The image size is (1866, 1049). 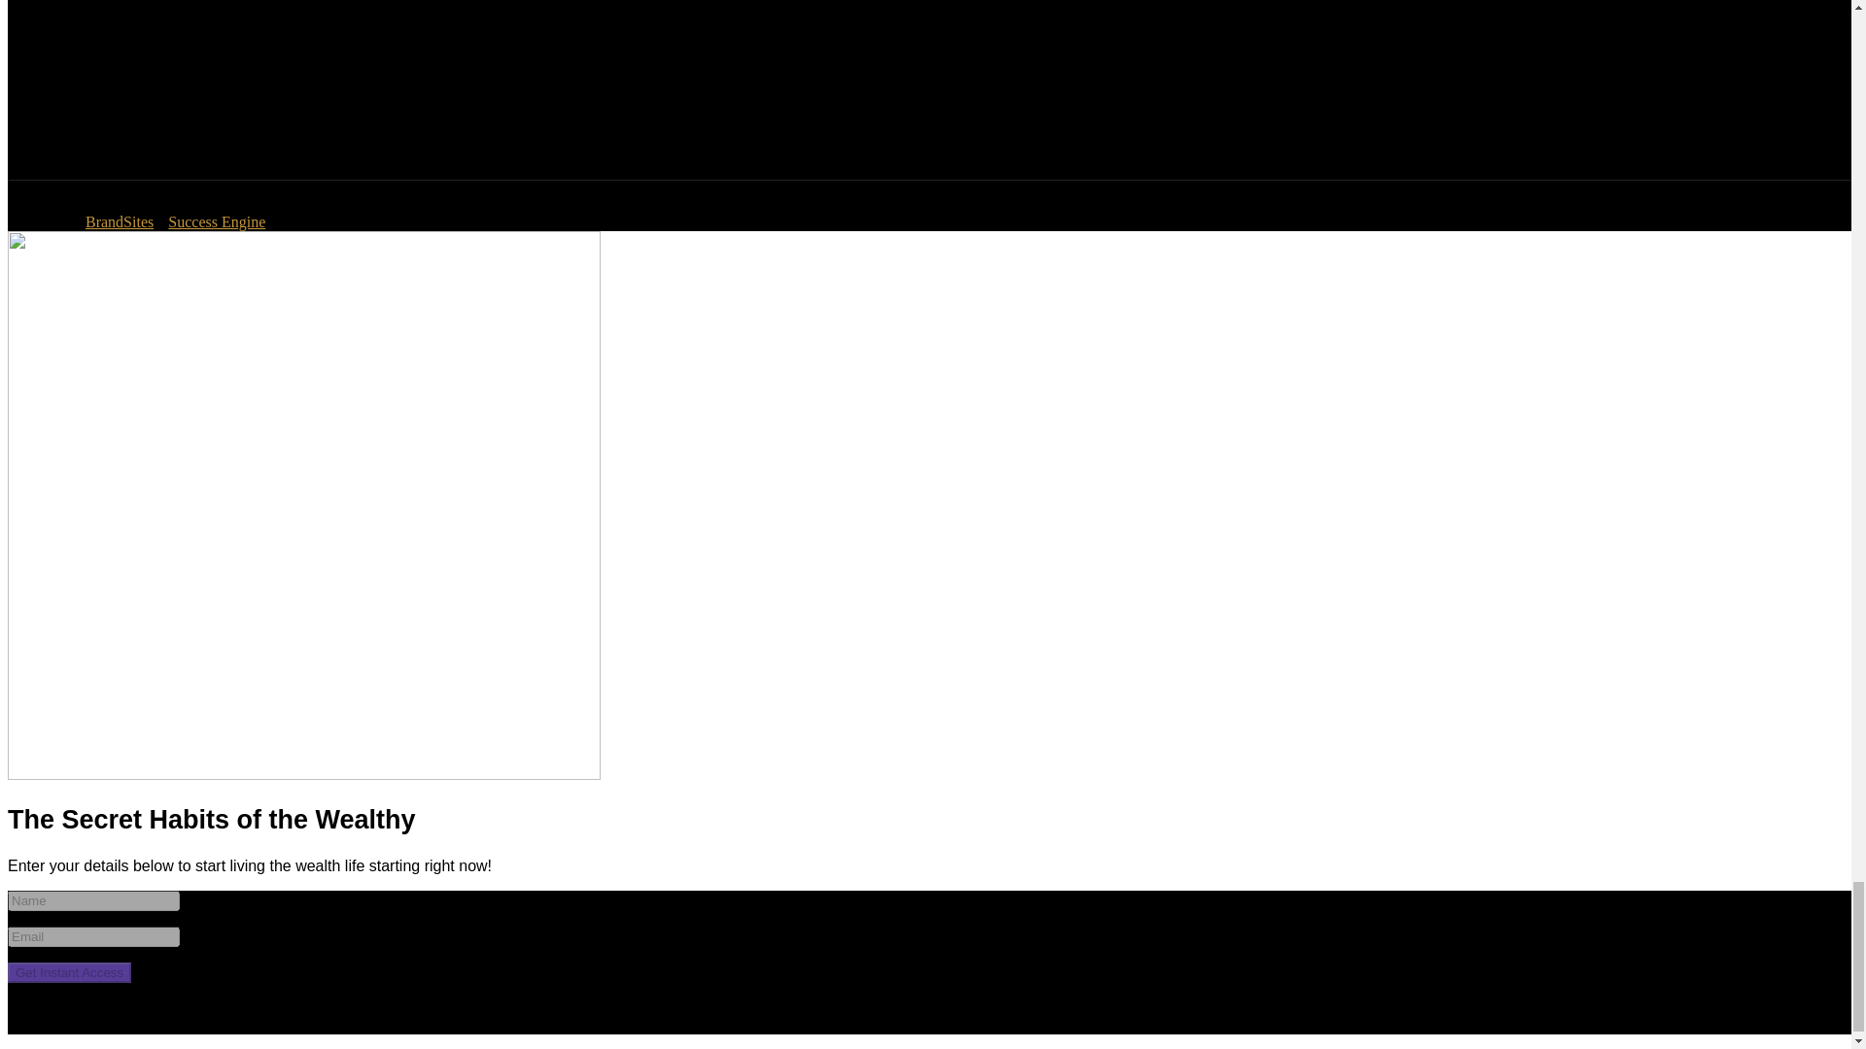 I want to click on Get Instant Access, so click(x=68, y=972).